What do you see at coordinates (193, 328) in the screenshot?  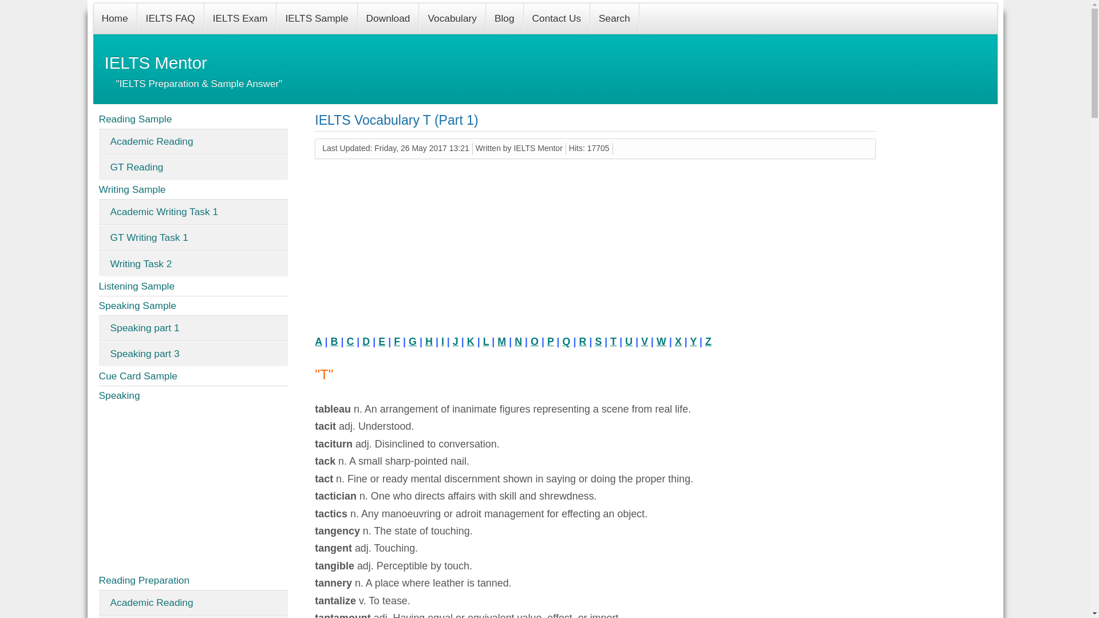 I see `Speaking part 1` at bounding box center [193, 328].